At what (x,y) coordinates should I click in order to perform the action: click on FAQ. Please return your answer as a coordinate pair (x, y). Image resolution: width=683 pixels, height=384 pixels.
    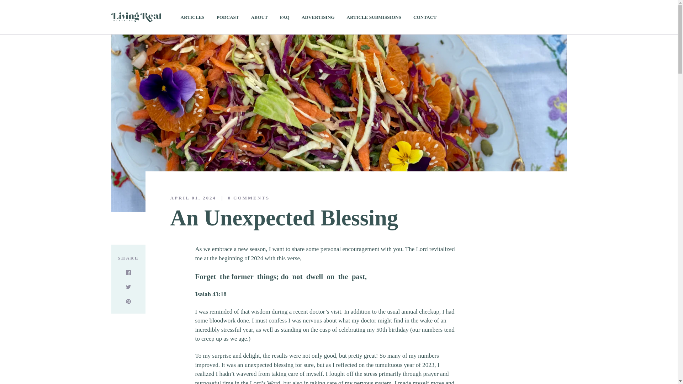
    Looking at the image, I should click on (285, 17).